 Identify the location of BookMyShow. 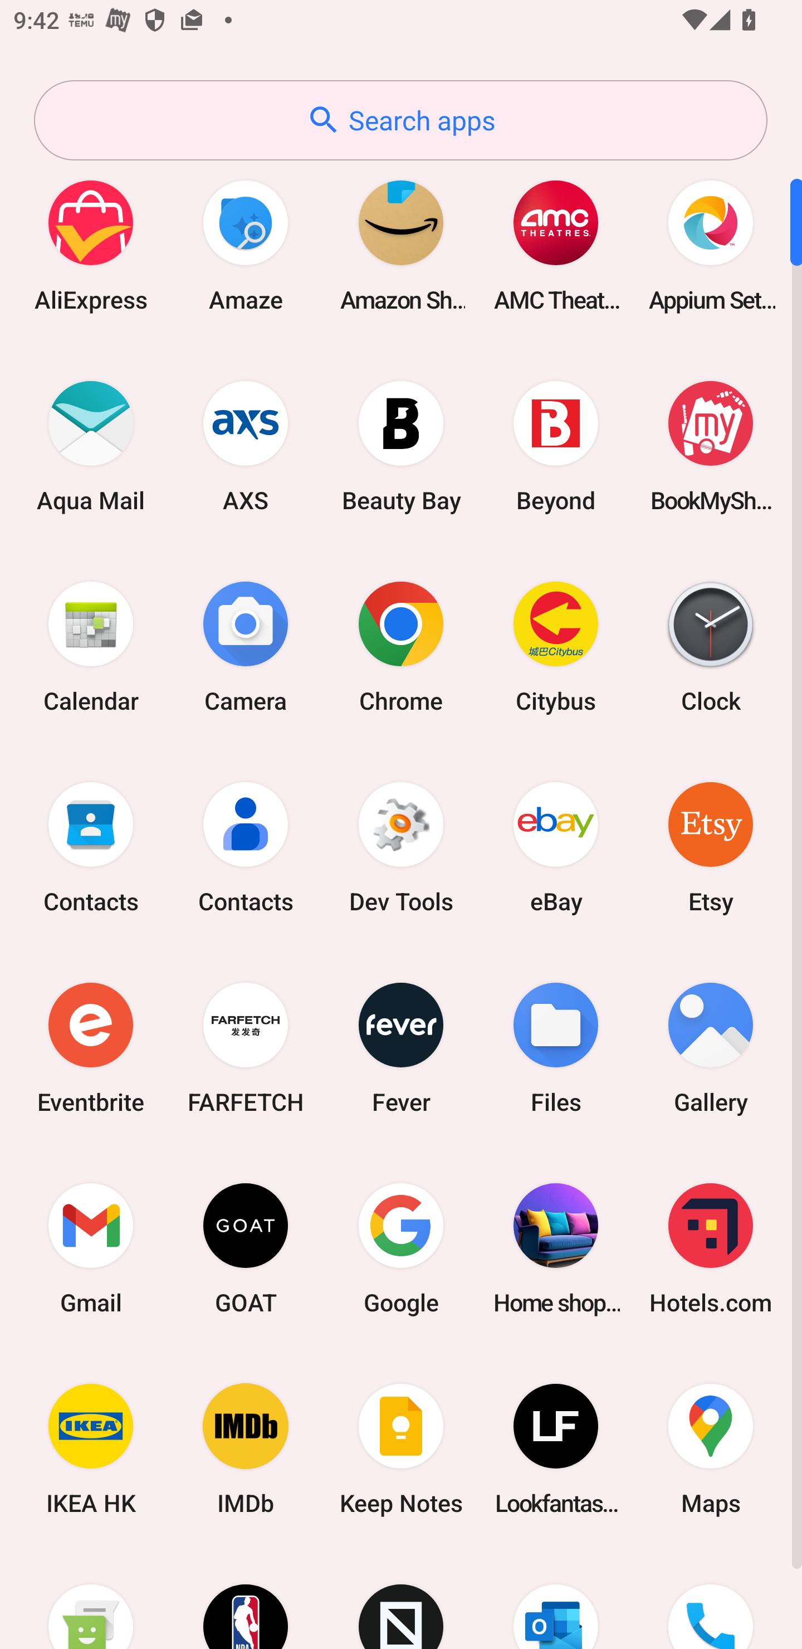
(711, 446).